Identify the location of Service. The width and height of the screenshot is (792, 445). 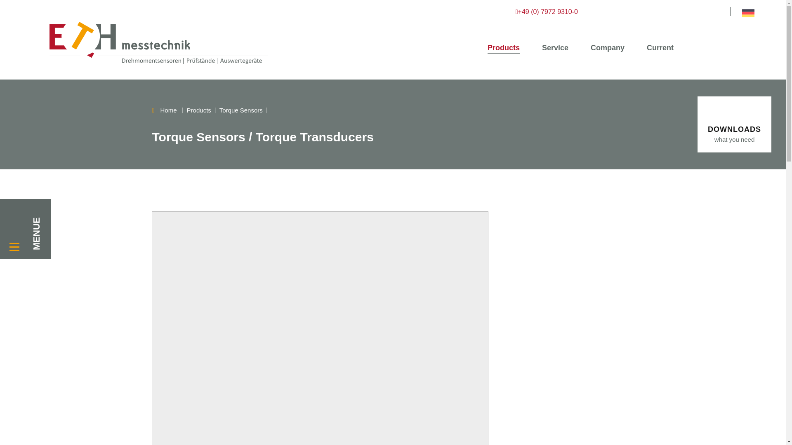
(555, 48).